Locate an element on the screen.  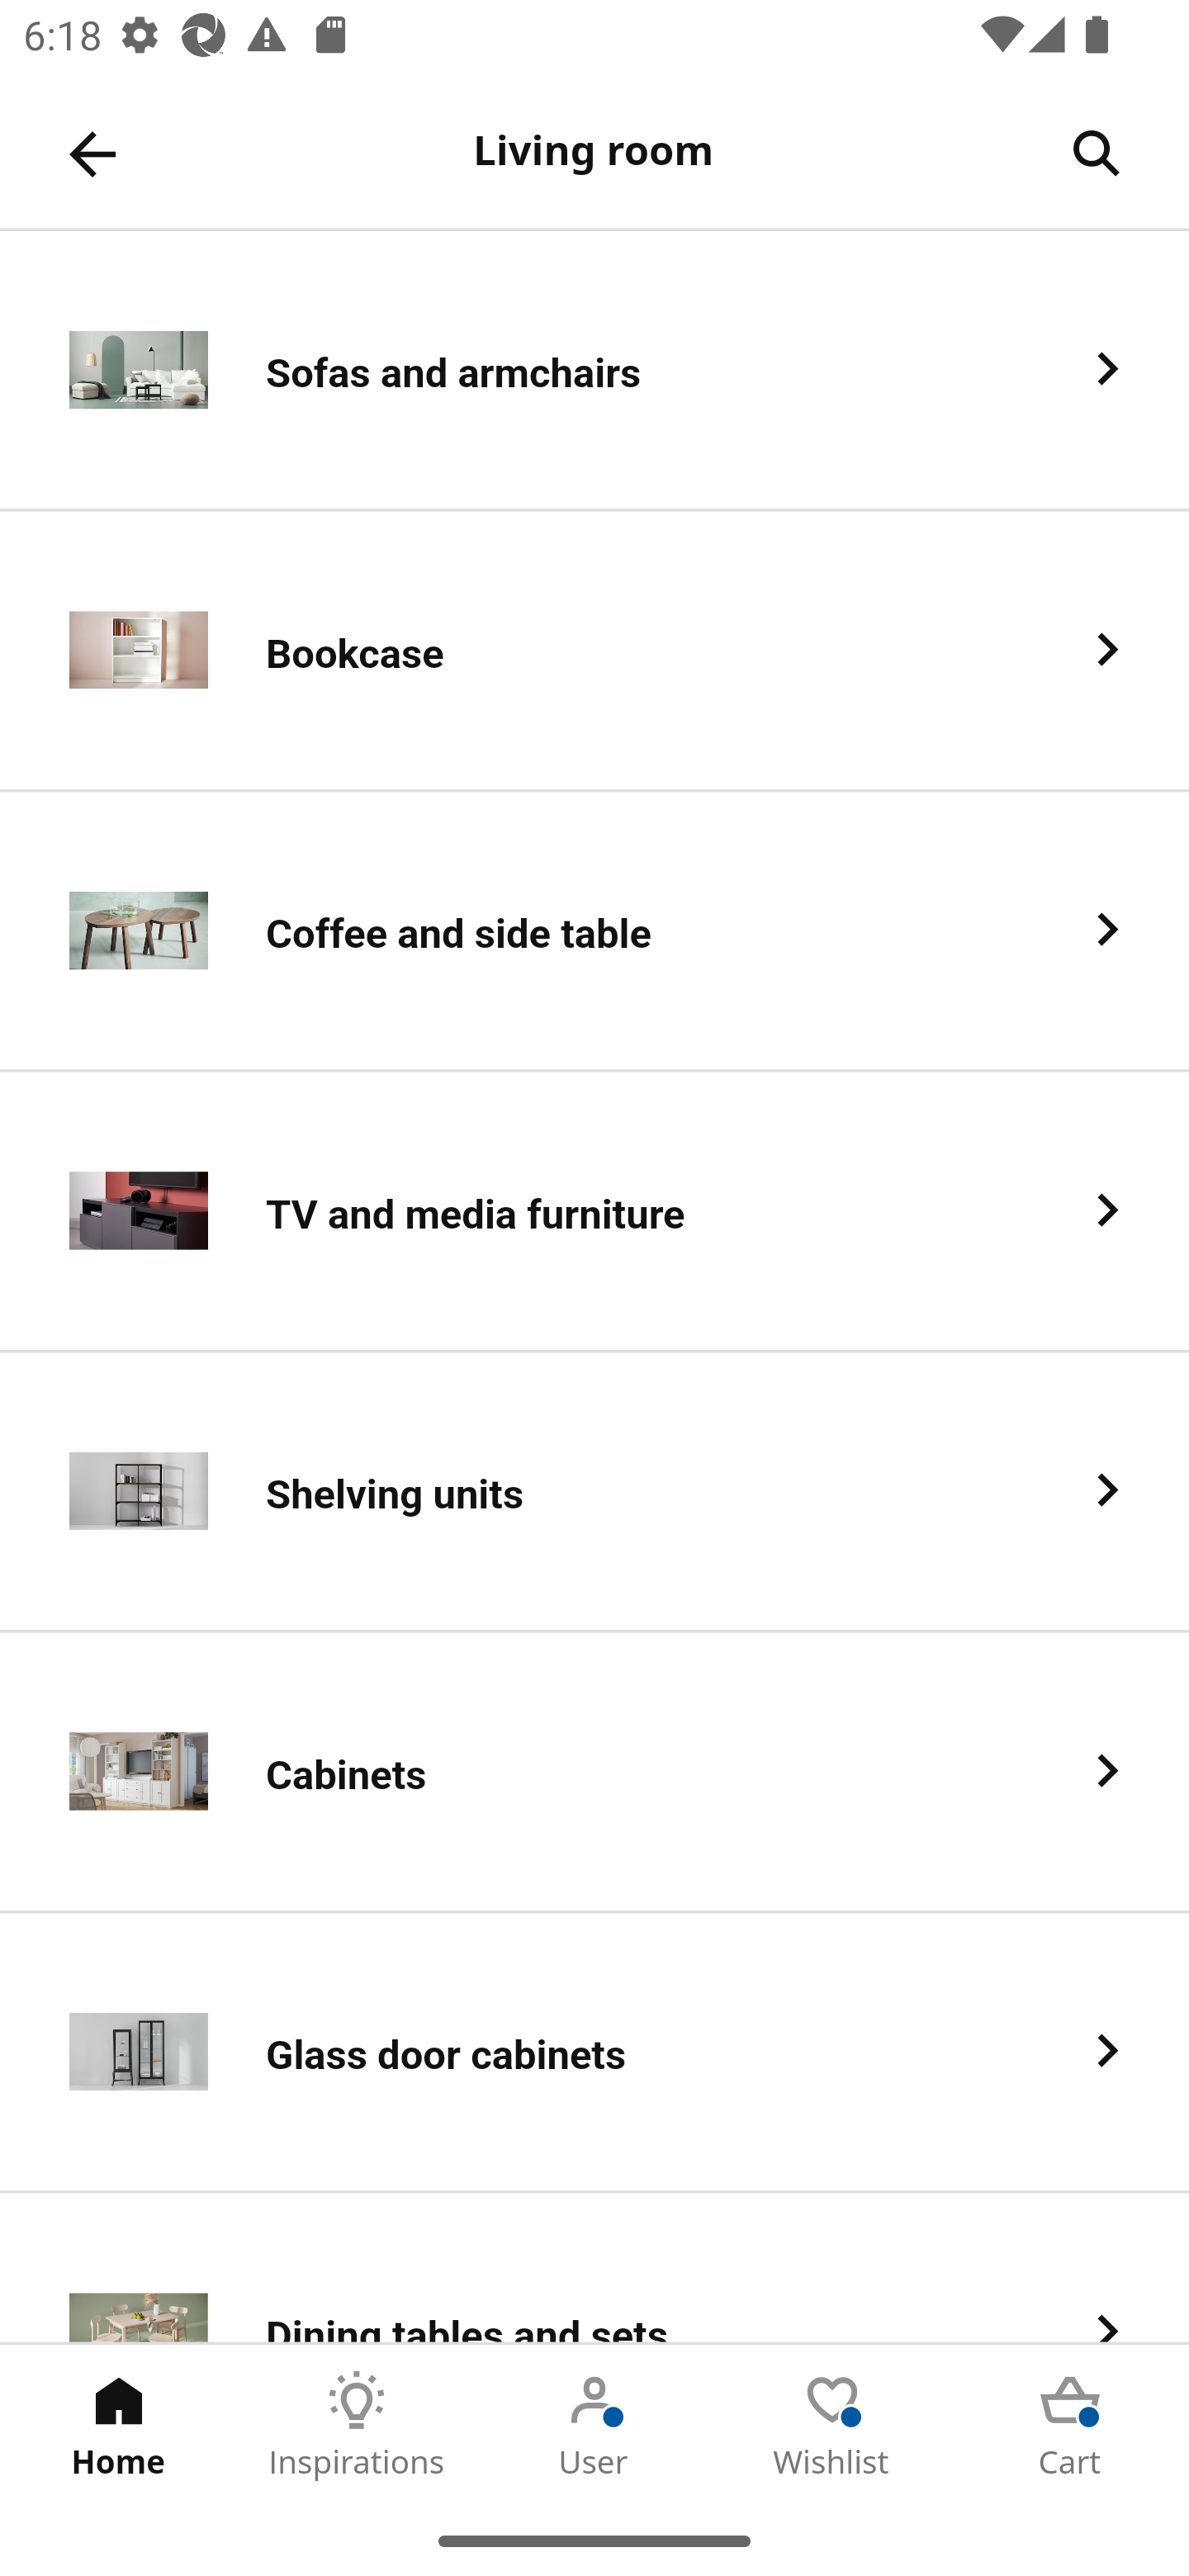
Wishlist
Tab 4 of 5 is located at coordinates (832, 2425).